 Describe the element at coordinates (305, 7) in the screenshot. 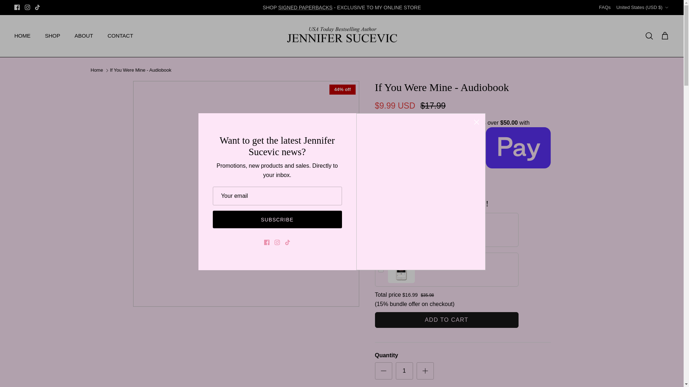

I see `Paperback Books` at that location.